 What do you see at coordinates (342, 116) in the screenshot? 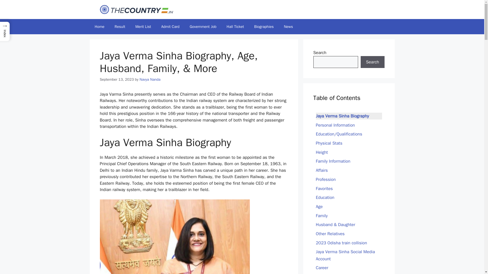
I see `Jaya Verma Sinha Biography` at bounding box center [342, 116].